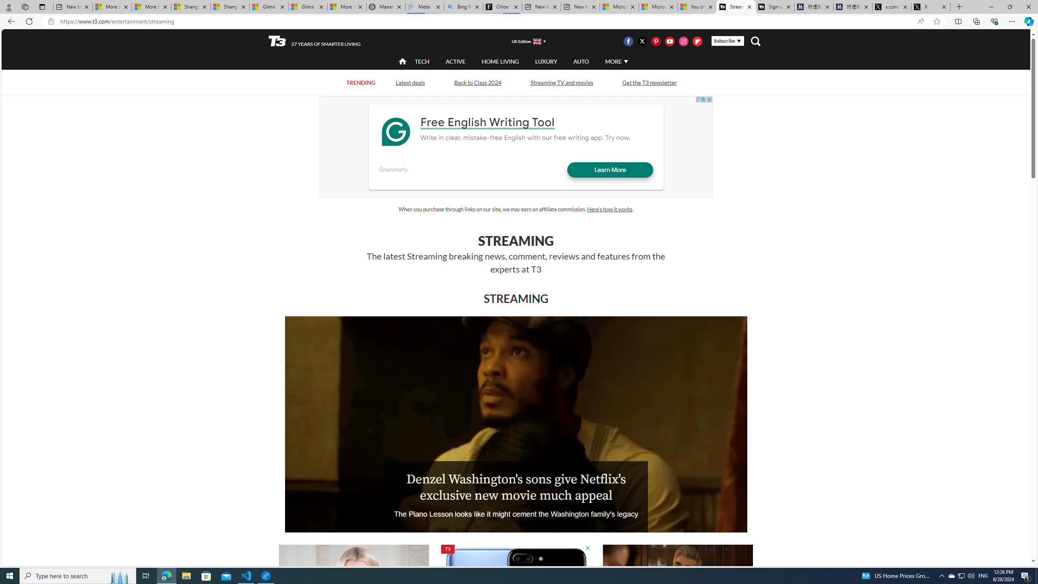 This screenshot has width=1038, height=584. What do you see at coordinates (678, 587) in the screenshot?
I see `Only Murders in the Building S4` at bounding box center [678, 587].